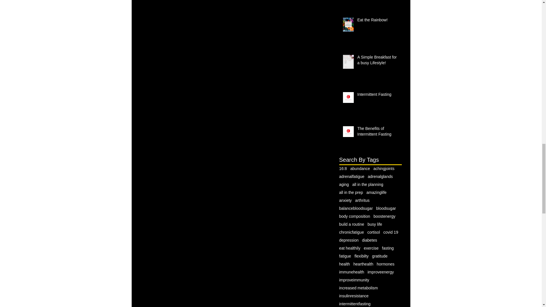  Describe the element at coordinates (380, 176) in the screenshot. I see `adrenalglands` at that location.